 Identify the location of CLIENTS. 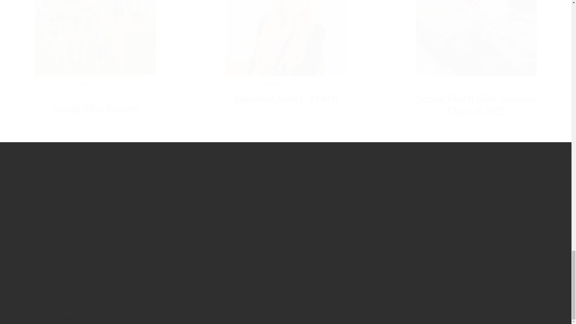
(260, 281).